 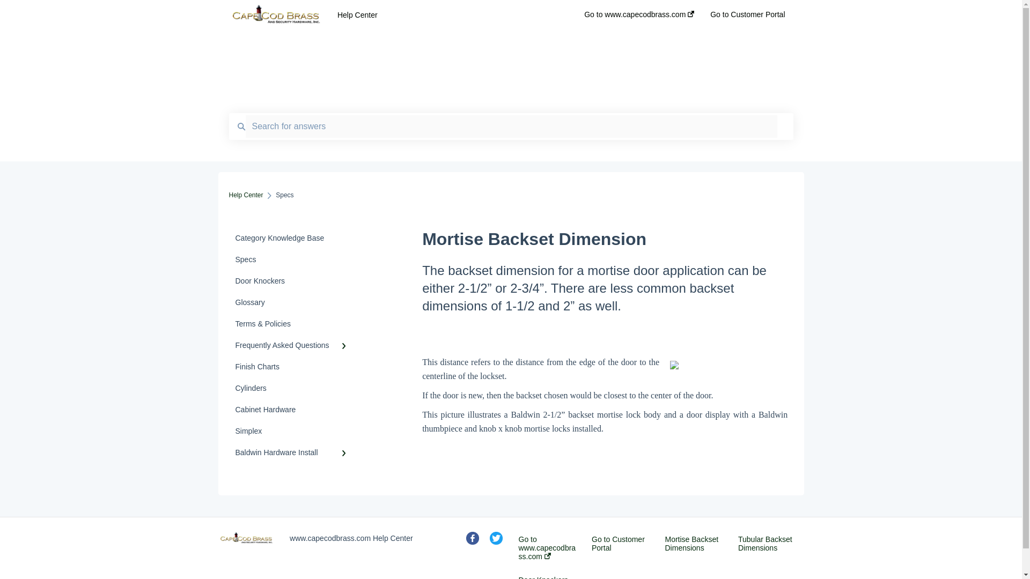 I want to click on Tubular Backset Dimensions, so click(x=767, y=544).